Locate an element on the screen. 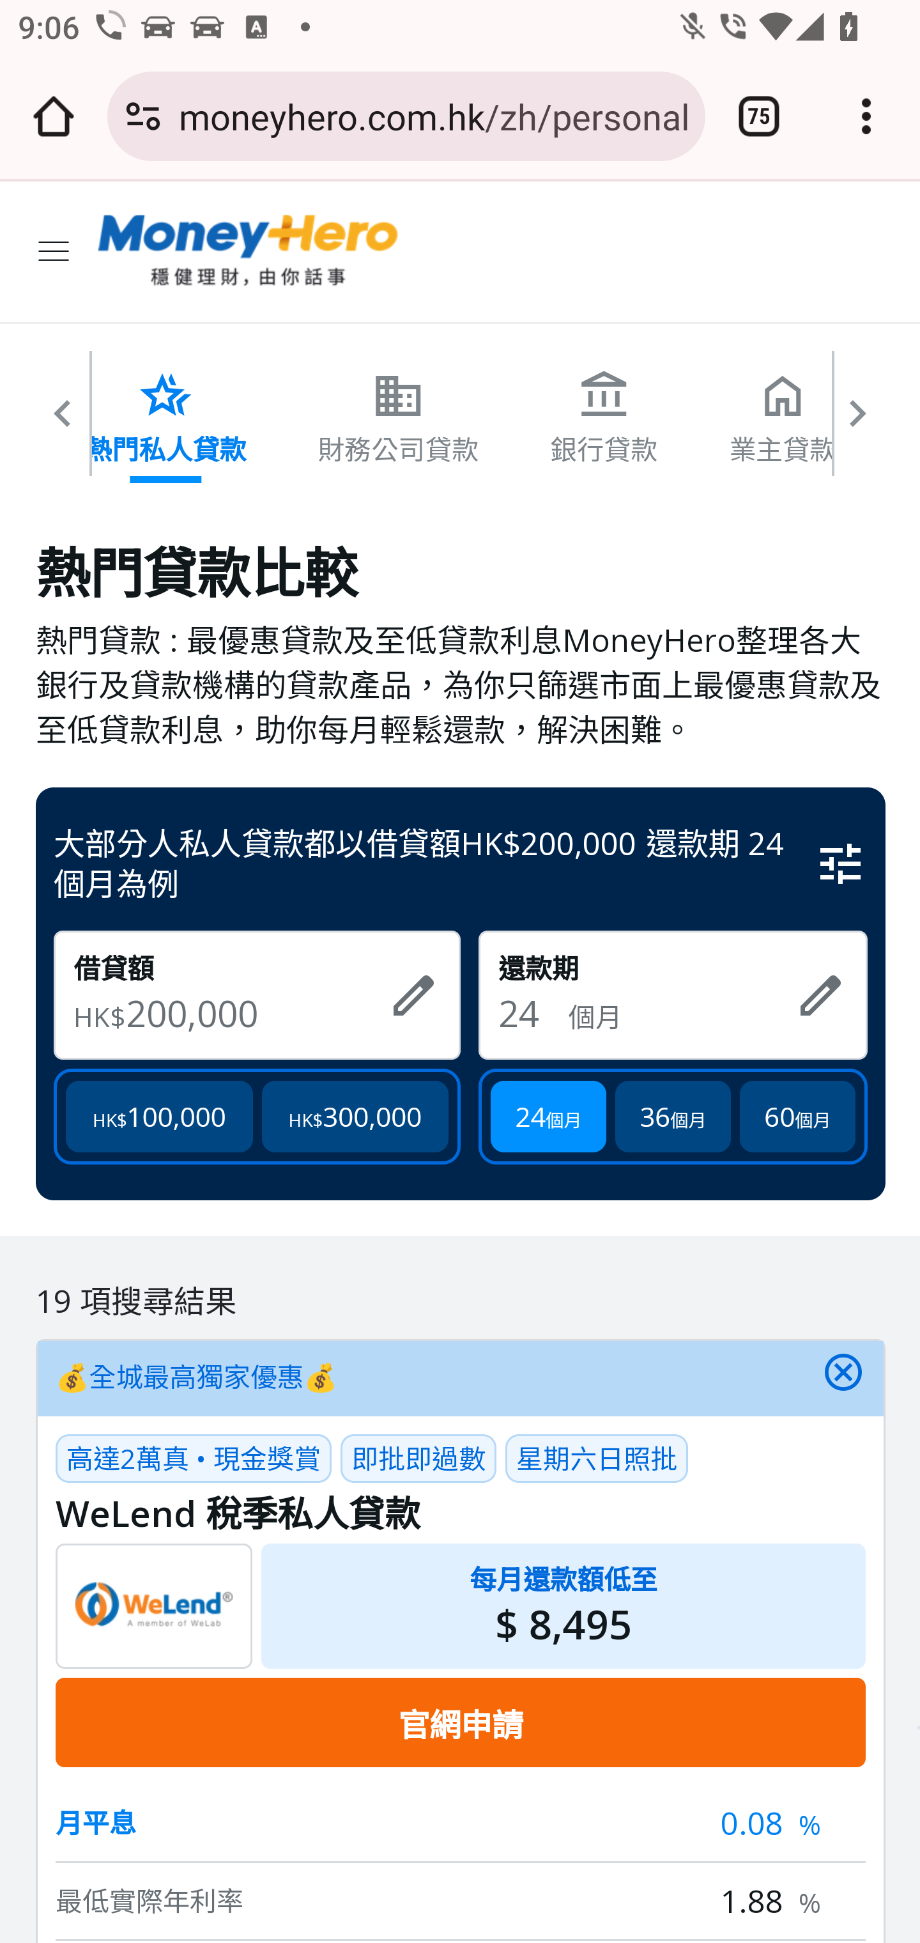 This screenshot has width=920, height=1943. cancel is located at coordinates (843, 1378).